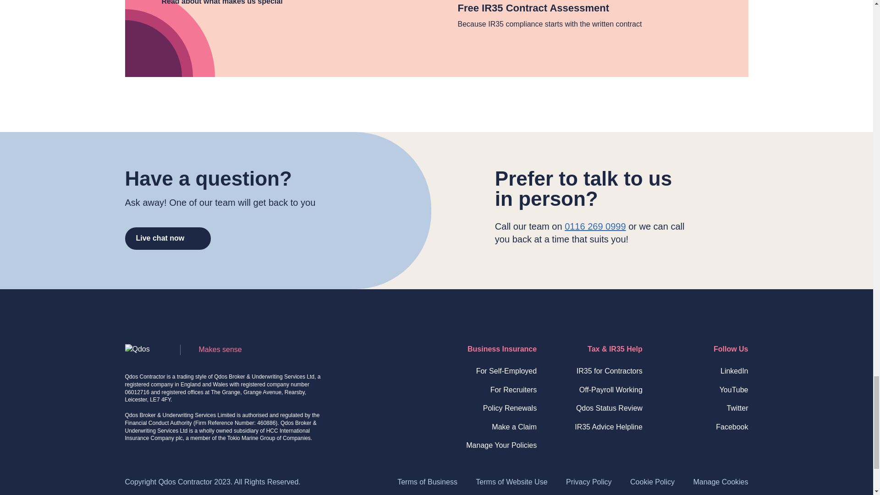 The image size is (880, 495). Describe the element at coordinates (588, 482) in the screenshot. I see `Privacy Policy` at that location.